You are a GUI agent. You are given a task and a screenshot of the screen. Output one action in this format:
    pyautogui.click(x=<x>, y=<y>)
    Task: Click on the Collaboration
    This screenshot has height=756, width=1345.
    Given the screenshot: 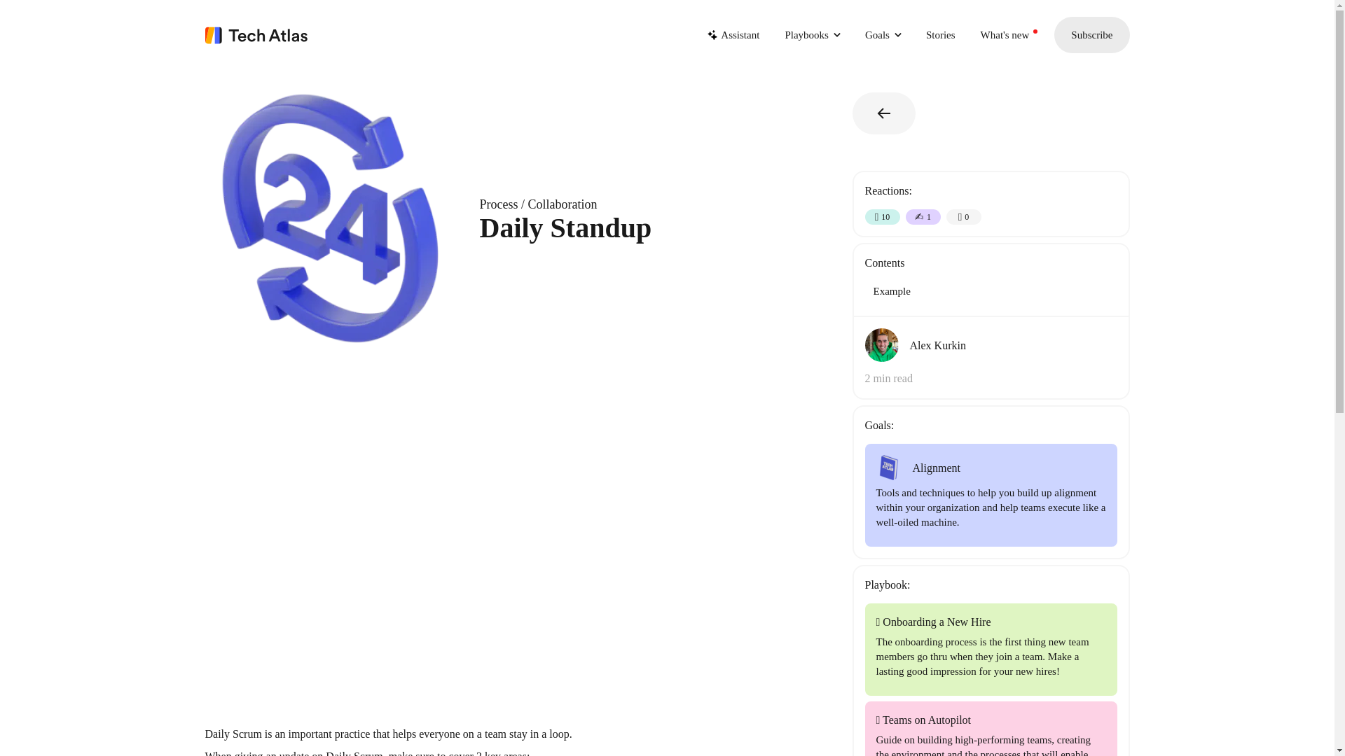 What is the action you would take?
    pyautogui.click(x=563, y=204)
    